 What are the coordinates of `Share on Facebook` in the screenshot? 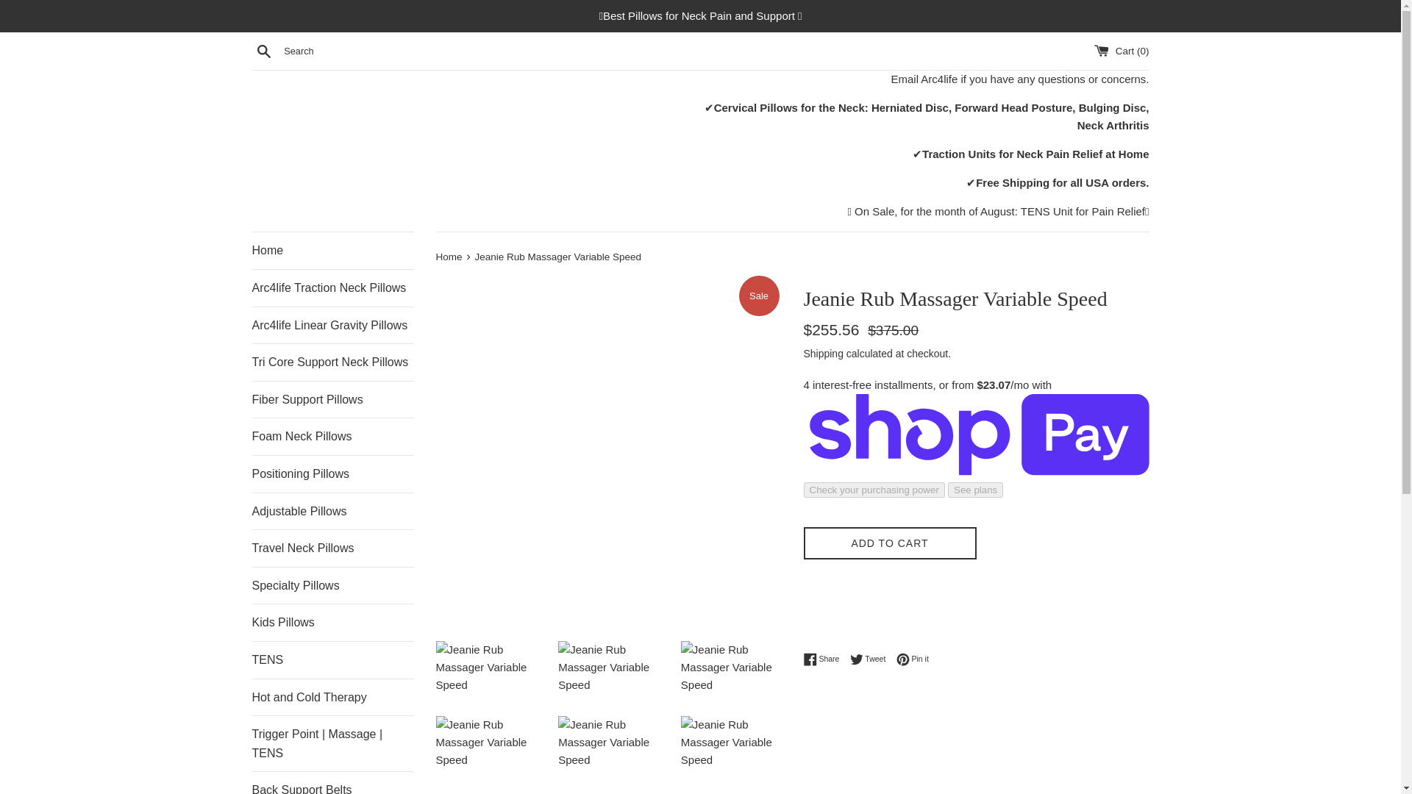 It's located at (824, 659).